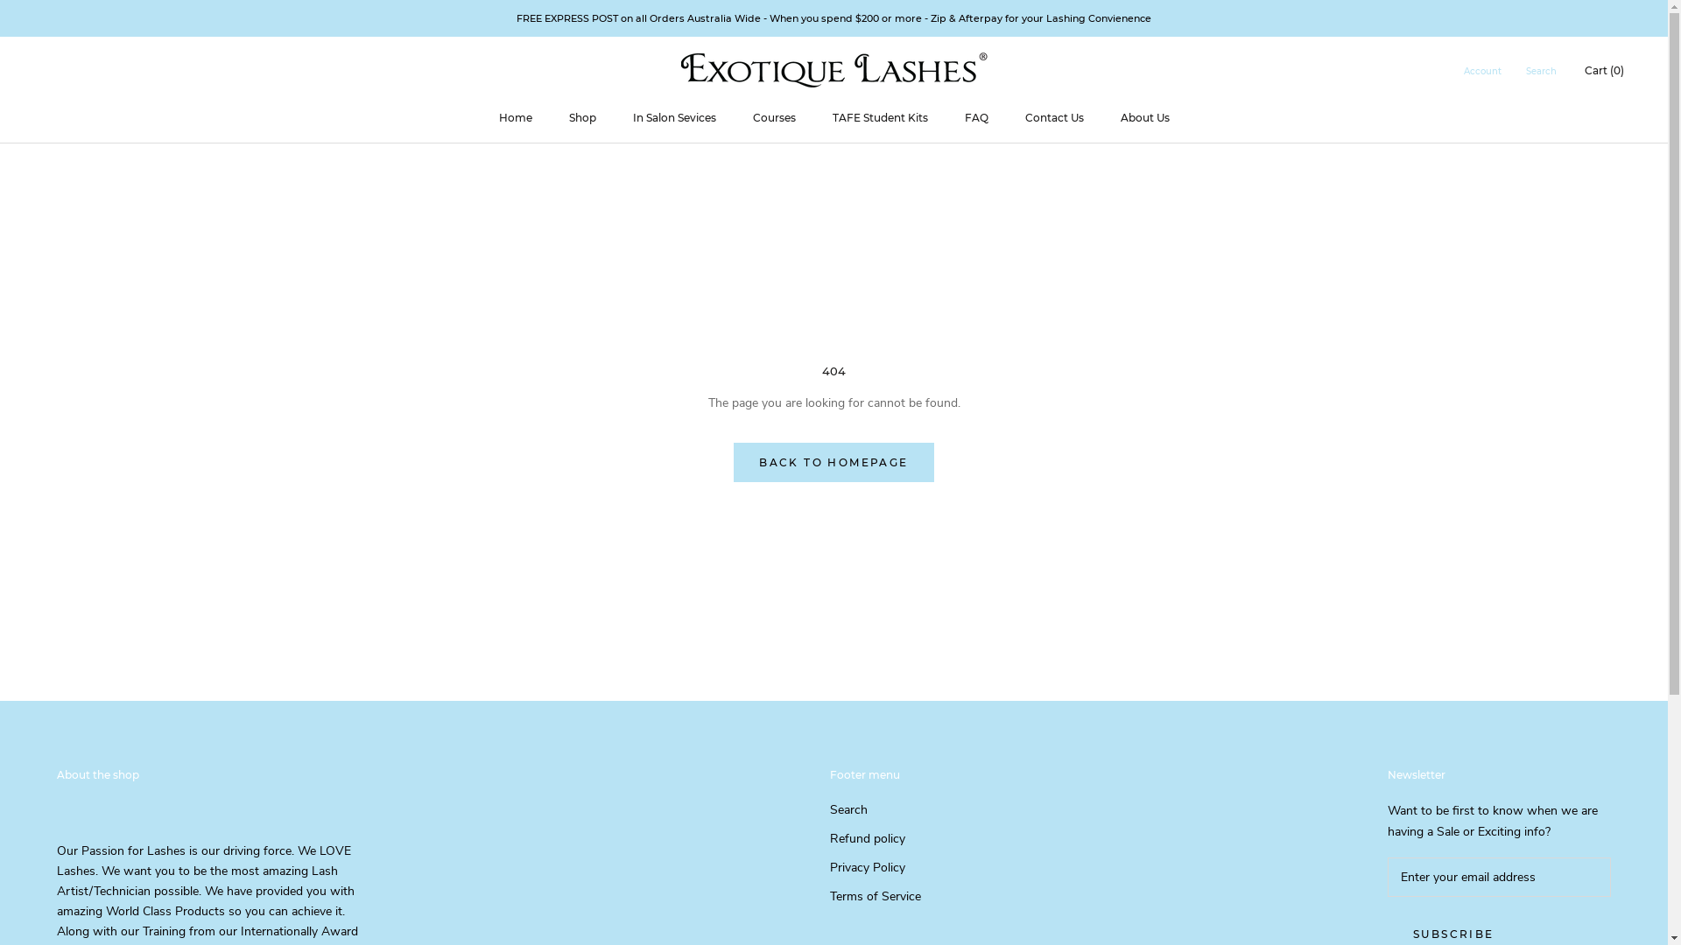 This screenshot has height=945, width=1681. Describe the element at coordinates (1483, 72) in the screenshot. I see `Account` at that location.